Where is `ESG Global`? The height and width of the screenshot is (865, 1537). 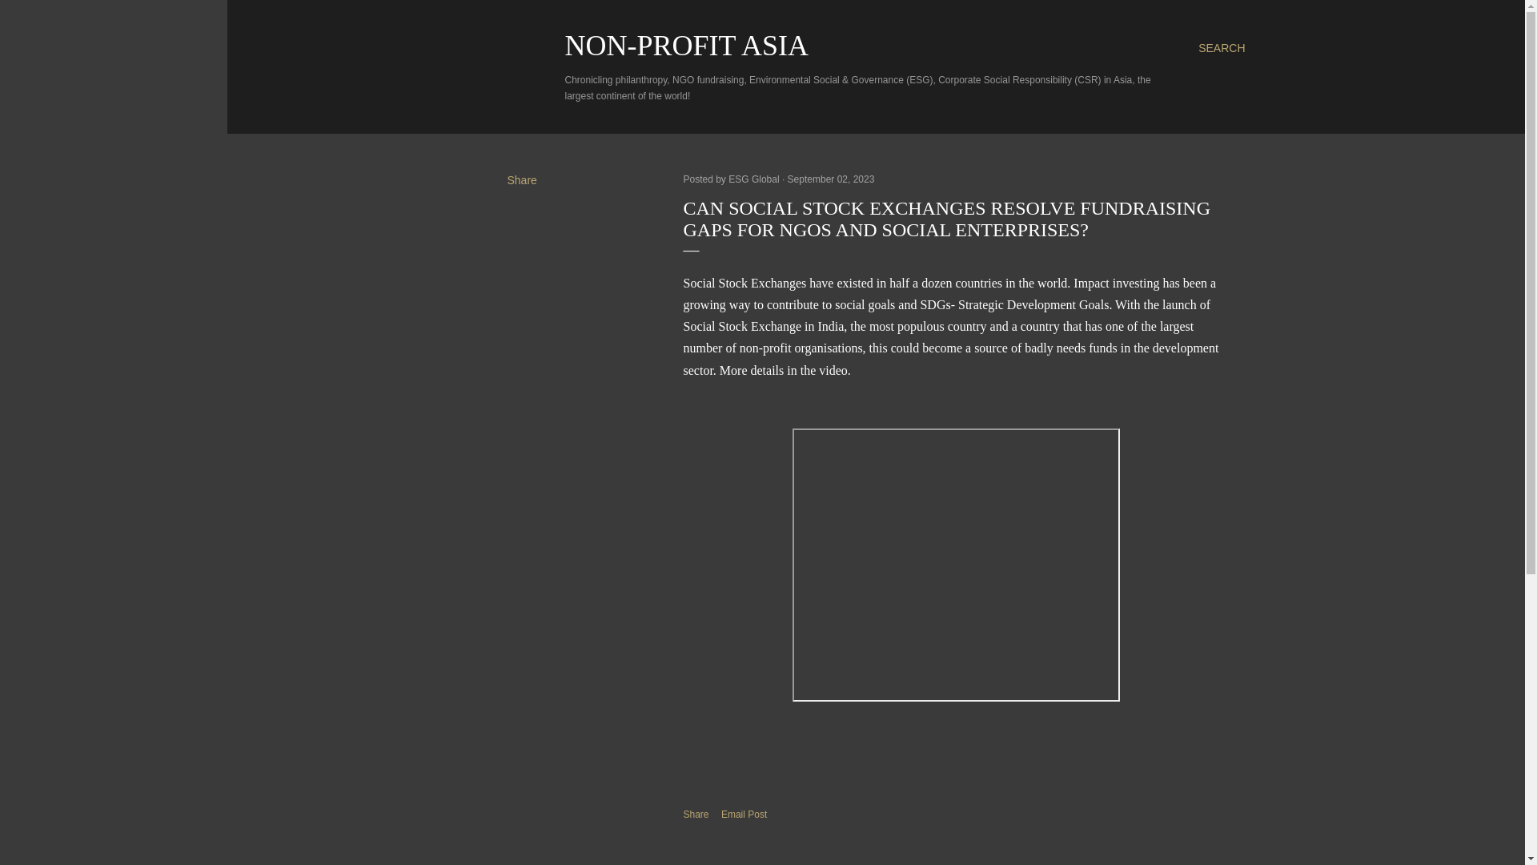 ESG Global is located at coordinates (756, 179).